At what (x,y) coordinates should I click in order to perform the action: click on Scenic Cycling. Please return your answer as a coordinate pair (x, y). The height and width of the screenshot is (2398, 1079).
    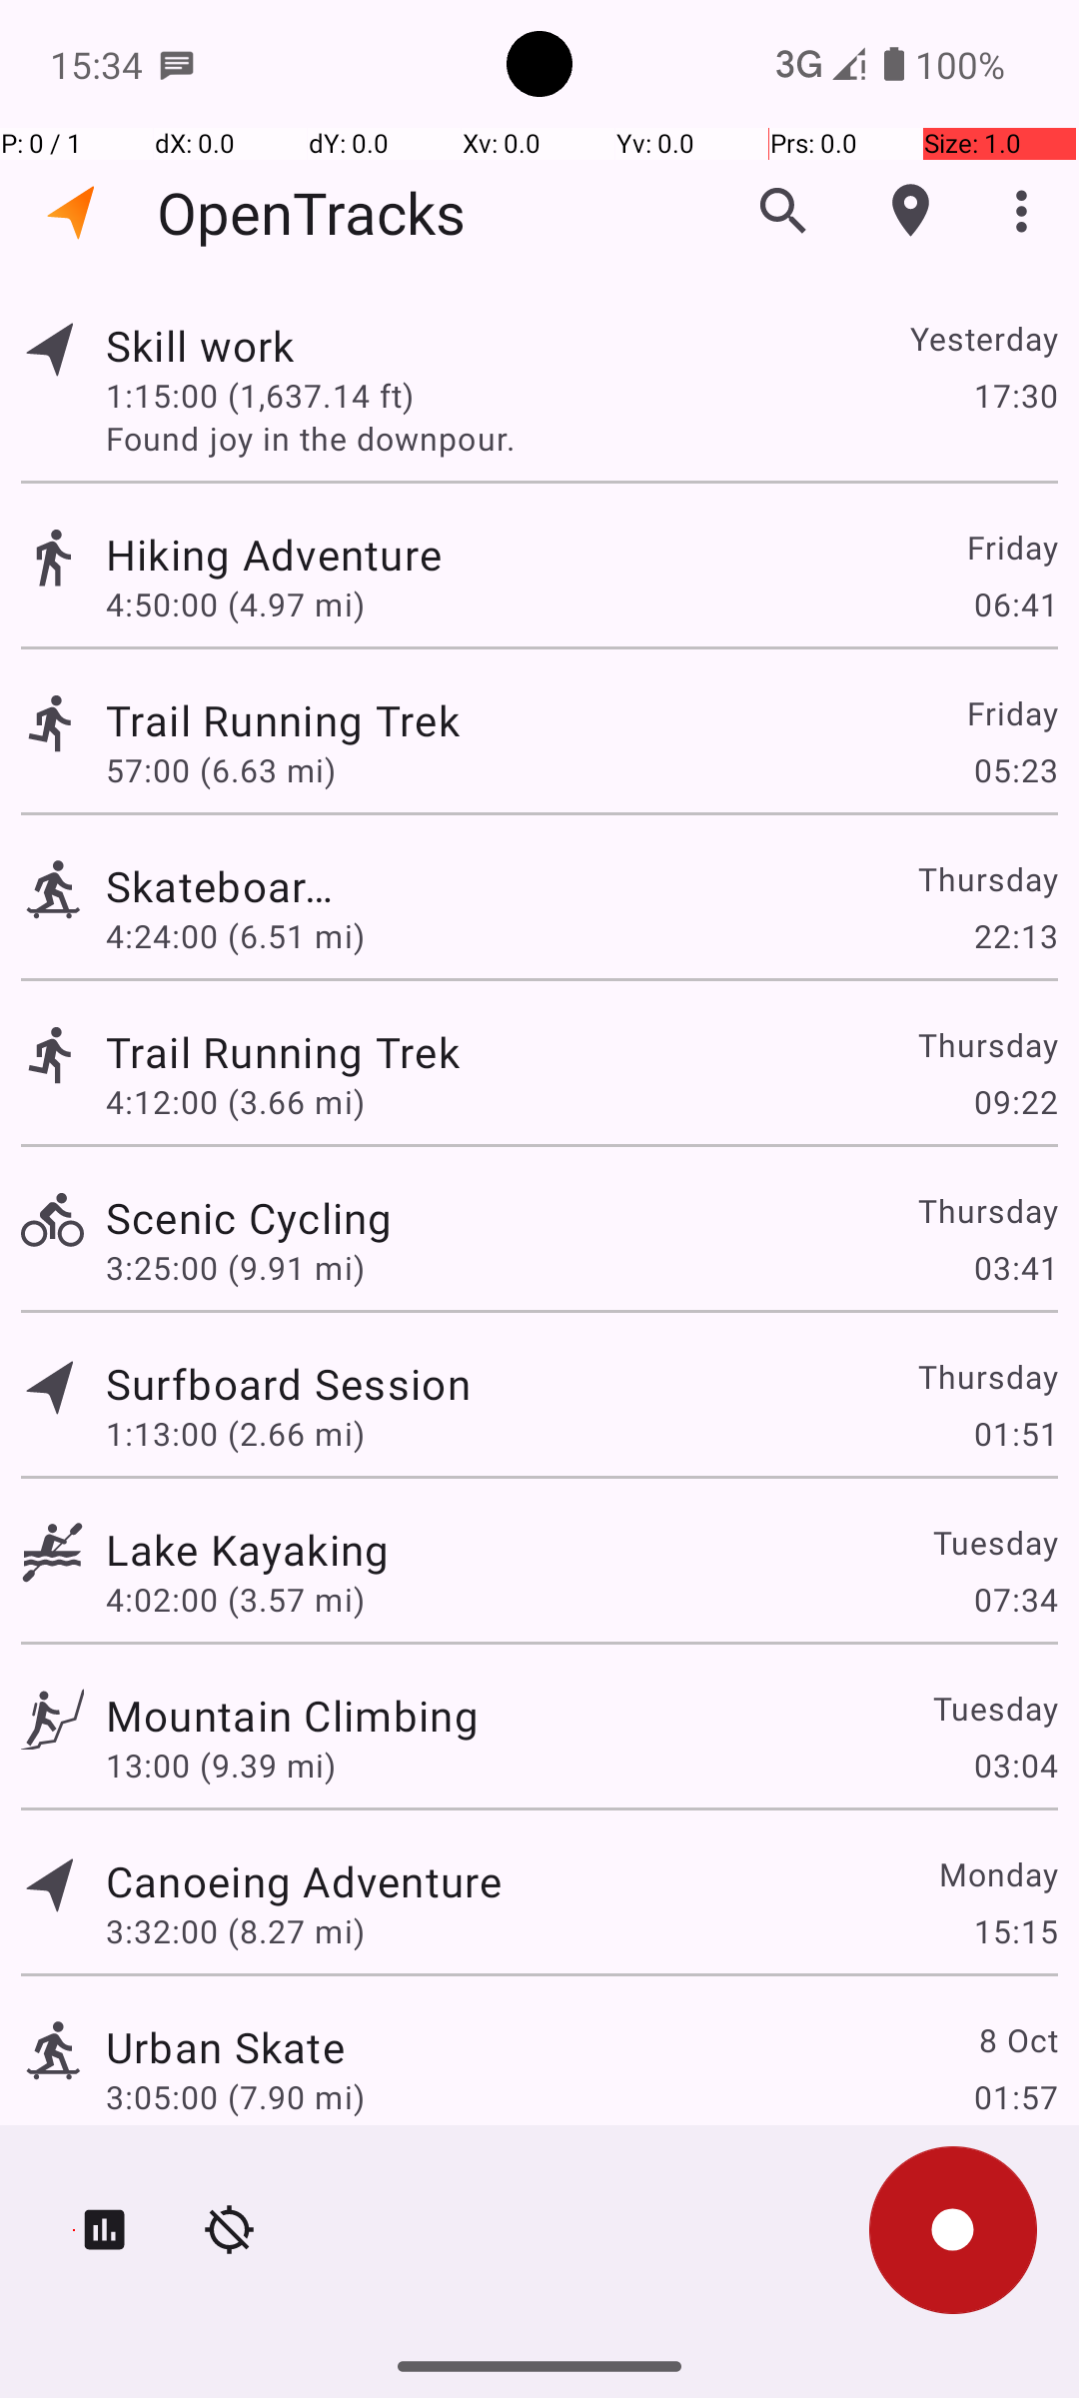
    Looking at the image, I should click on (250, 1217).